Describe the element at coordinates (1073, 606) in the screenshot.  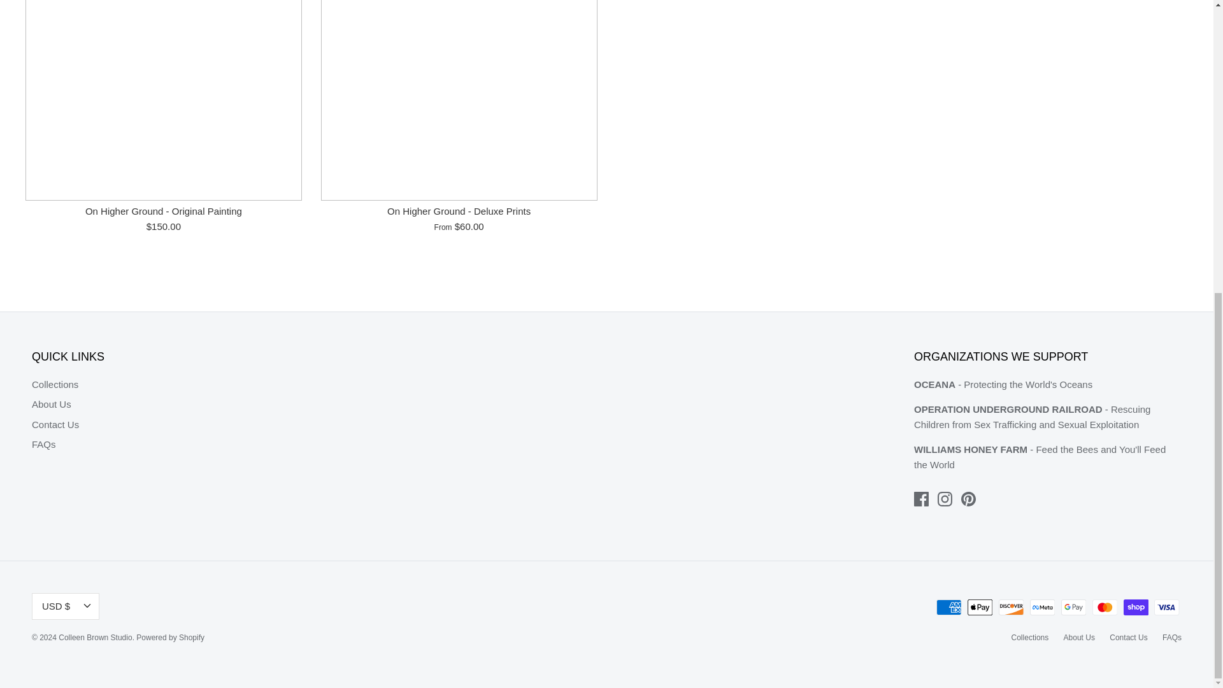
I see `Google Pay` at that location.